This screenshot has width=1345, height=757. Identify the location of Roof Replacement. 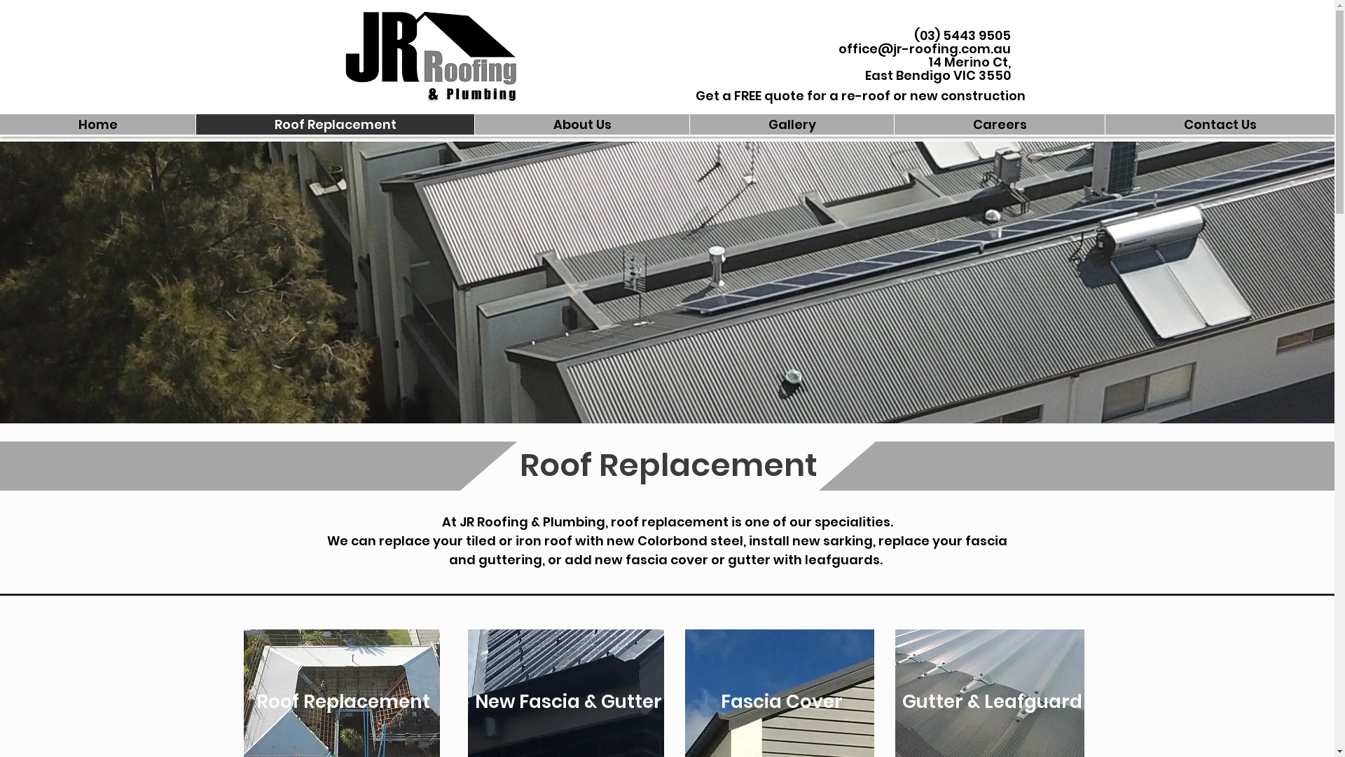
(335, 125).